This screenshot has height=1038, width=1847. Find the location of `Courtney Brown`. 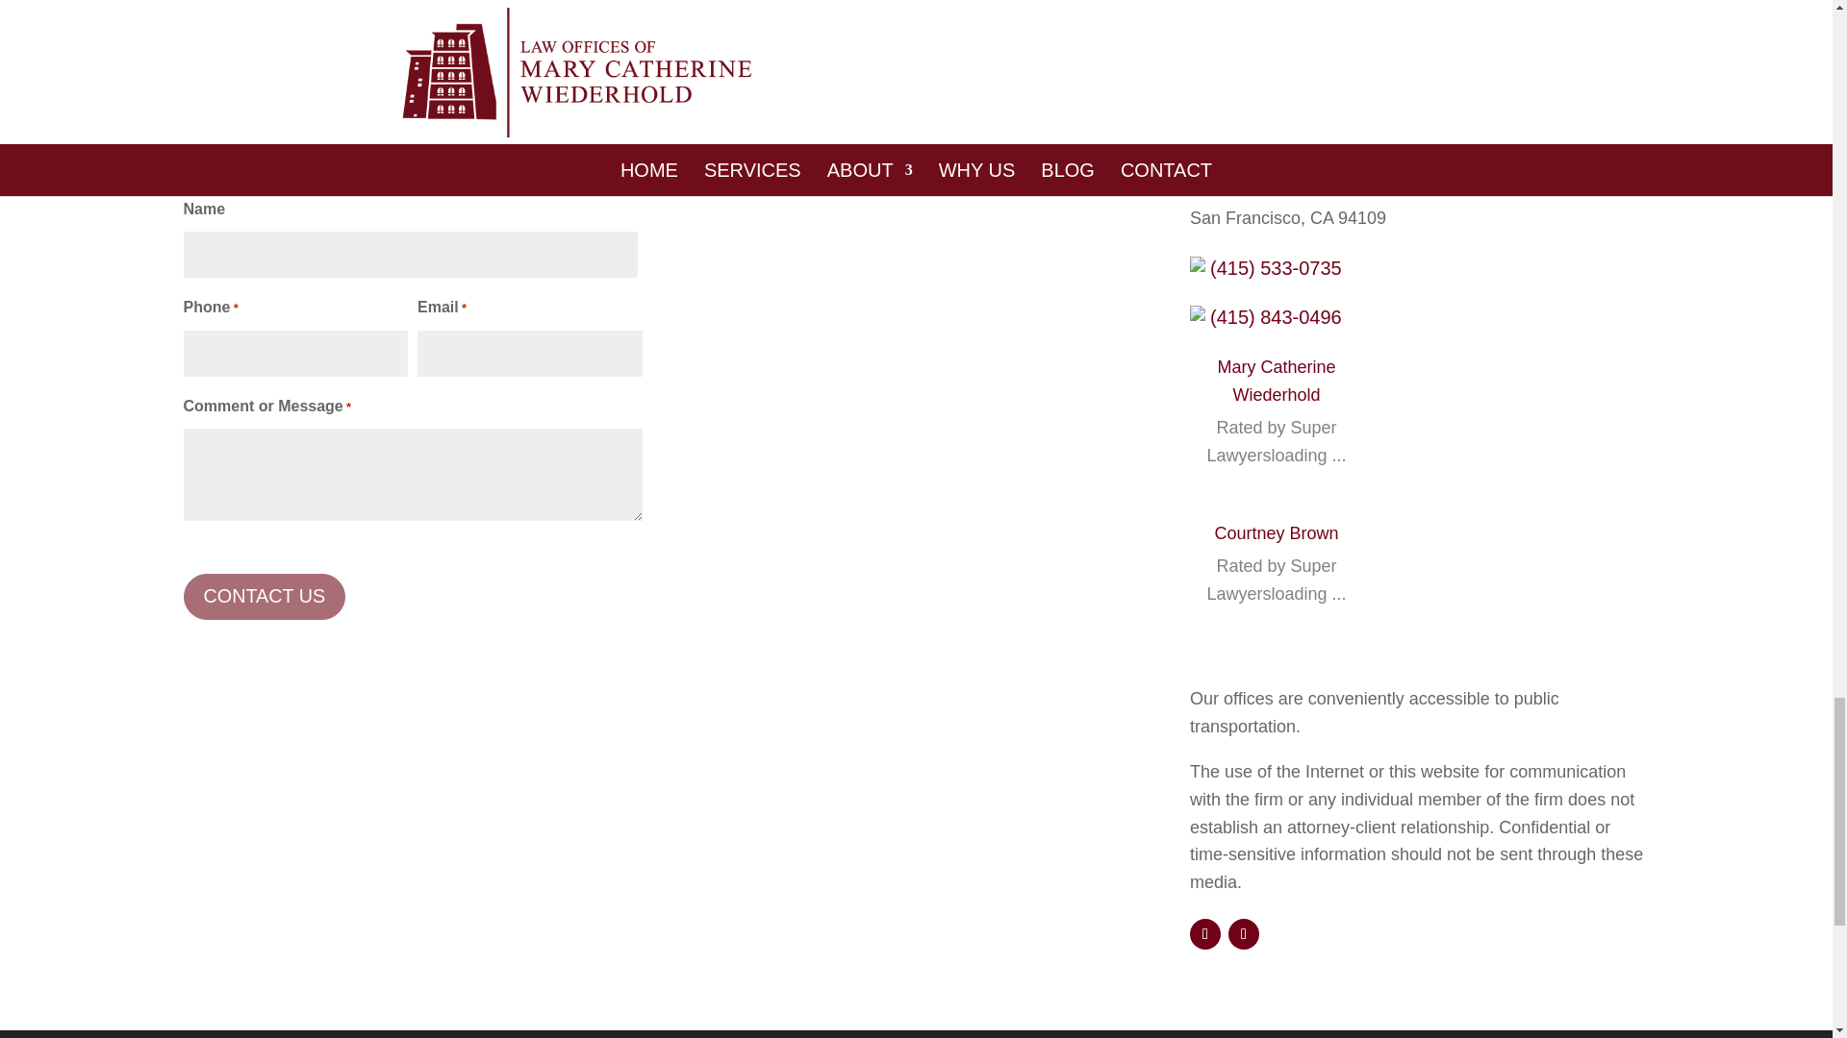

Courtney Brown is located at coordinates (1276, 532).